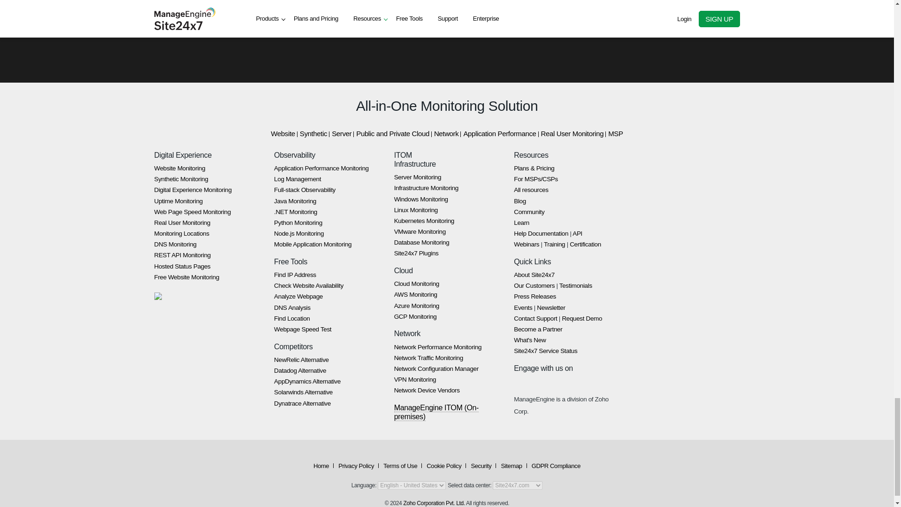 This screenshot has height=507, width=901. What do you see at coordinates (535, 178) in the screenshot?
I see `Managed Service Provider` at bounding box center [535, 178].